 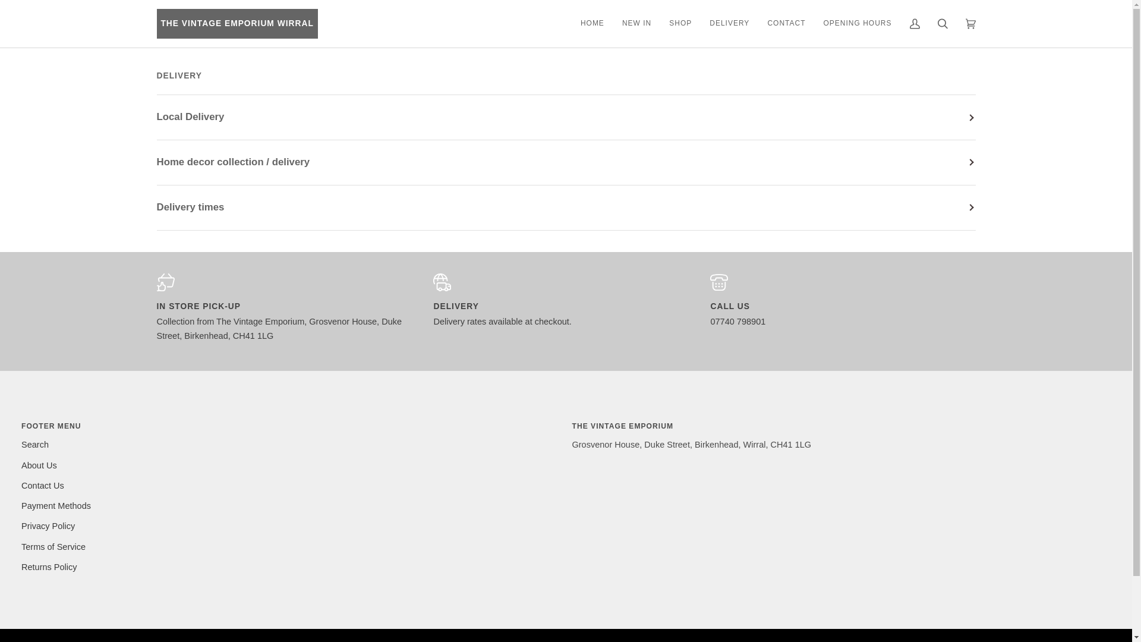 I want to click on HOME, so click(x=592, y=24).